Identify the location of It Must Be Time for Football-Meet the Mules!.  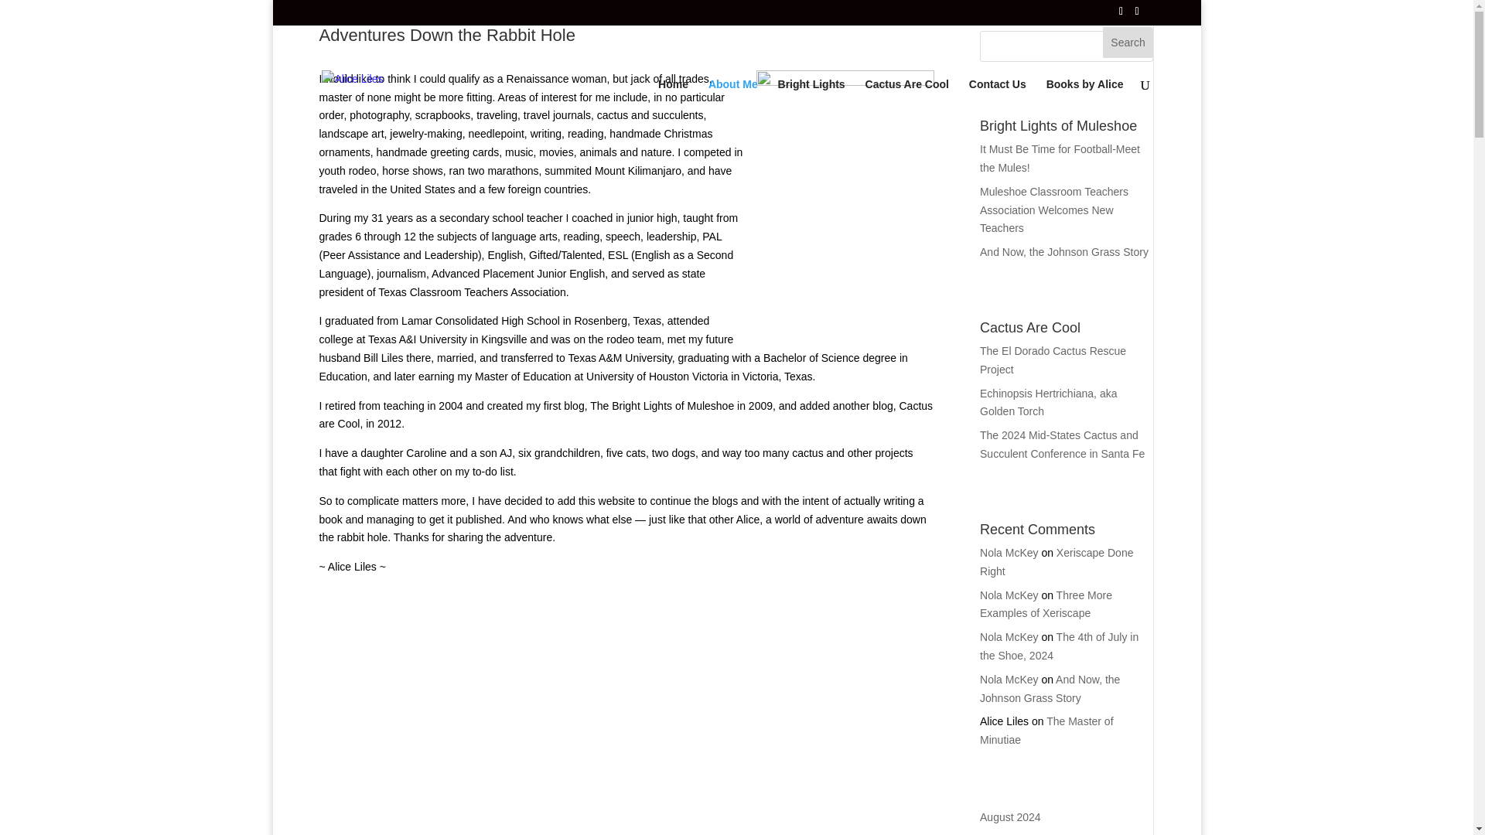
(1060, 158).